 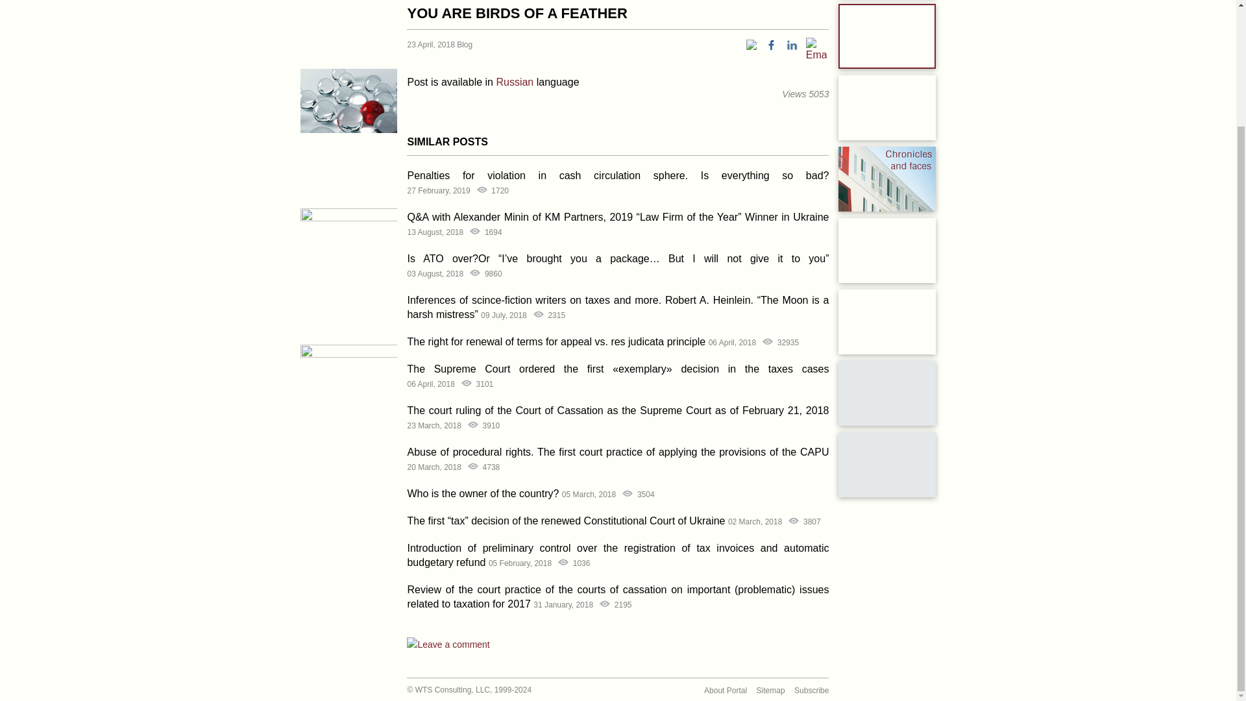 What do you see at coordinates (792, 45) in the screenshot?
I see `LinkedIn` at bounding box center [792, 45].